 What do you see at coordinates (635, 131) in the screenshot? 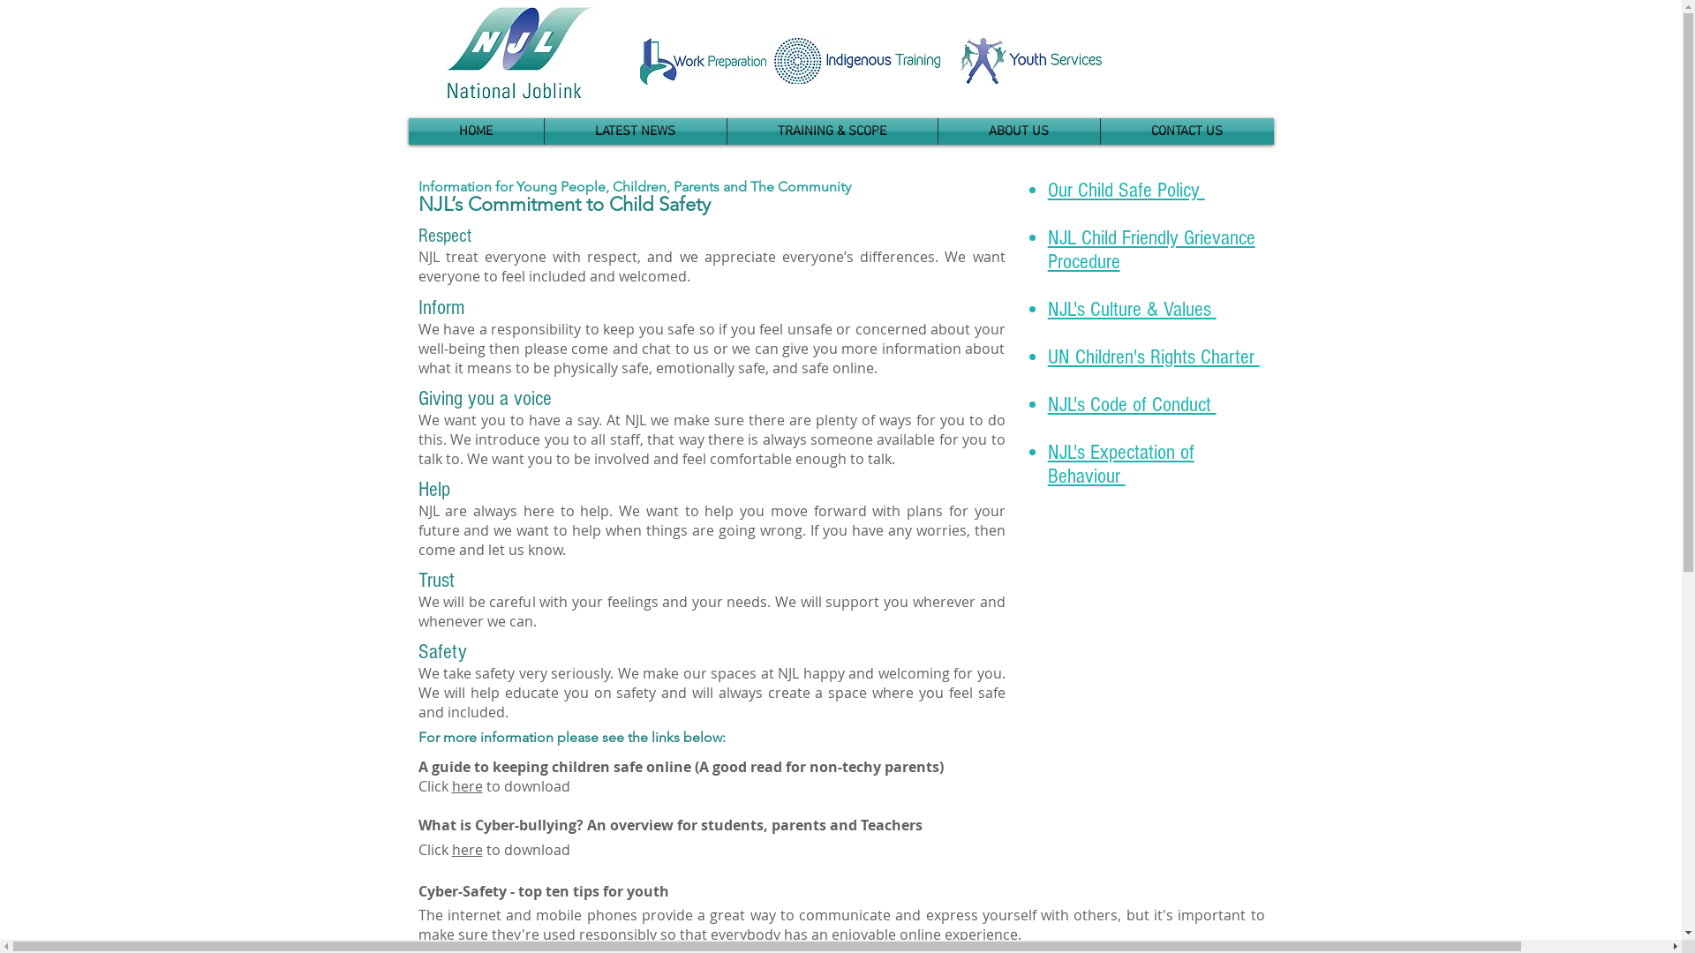
I see `LATEST NEWS` at bounding box center [635, 131].